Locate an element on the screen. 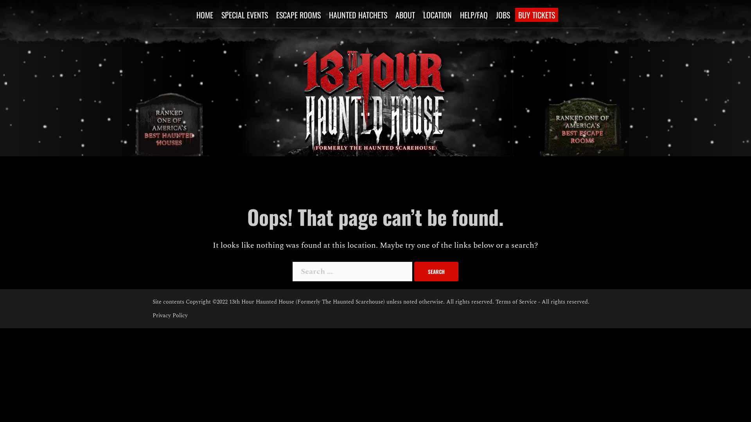 Image resolution: width=751 pixels, height=422 pixels. SPECIAL EVENTS is located at coordinates (245, 15).